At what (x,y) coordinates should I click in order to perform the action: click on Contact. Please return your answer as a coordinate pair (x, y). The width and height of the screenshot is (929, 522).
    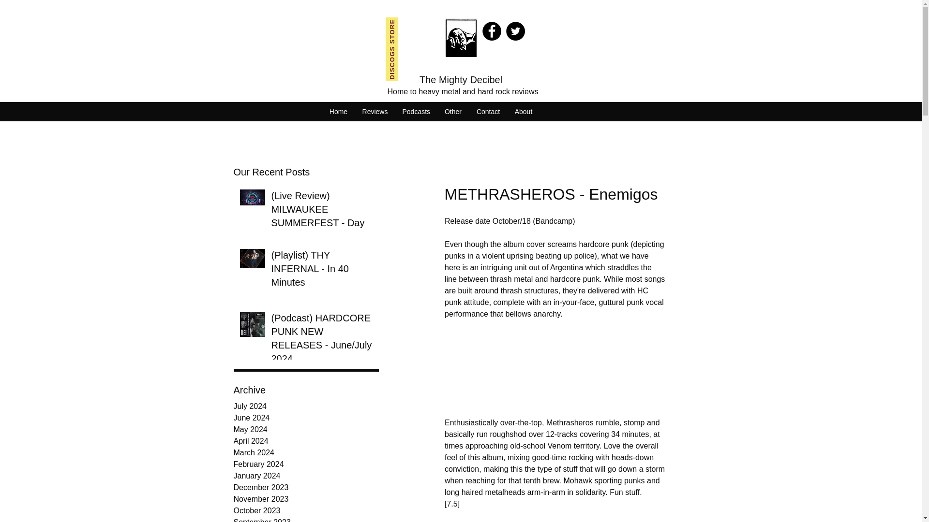
    Looking at the image, I should click on (488, 112).